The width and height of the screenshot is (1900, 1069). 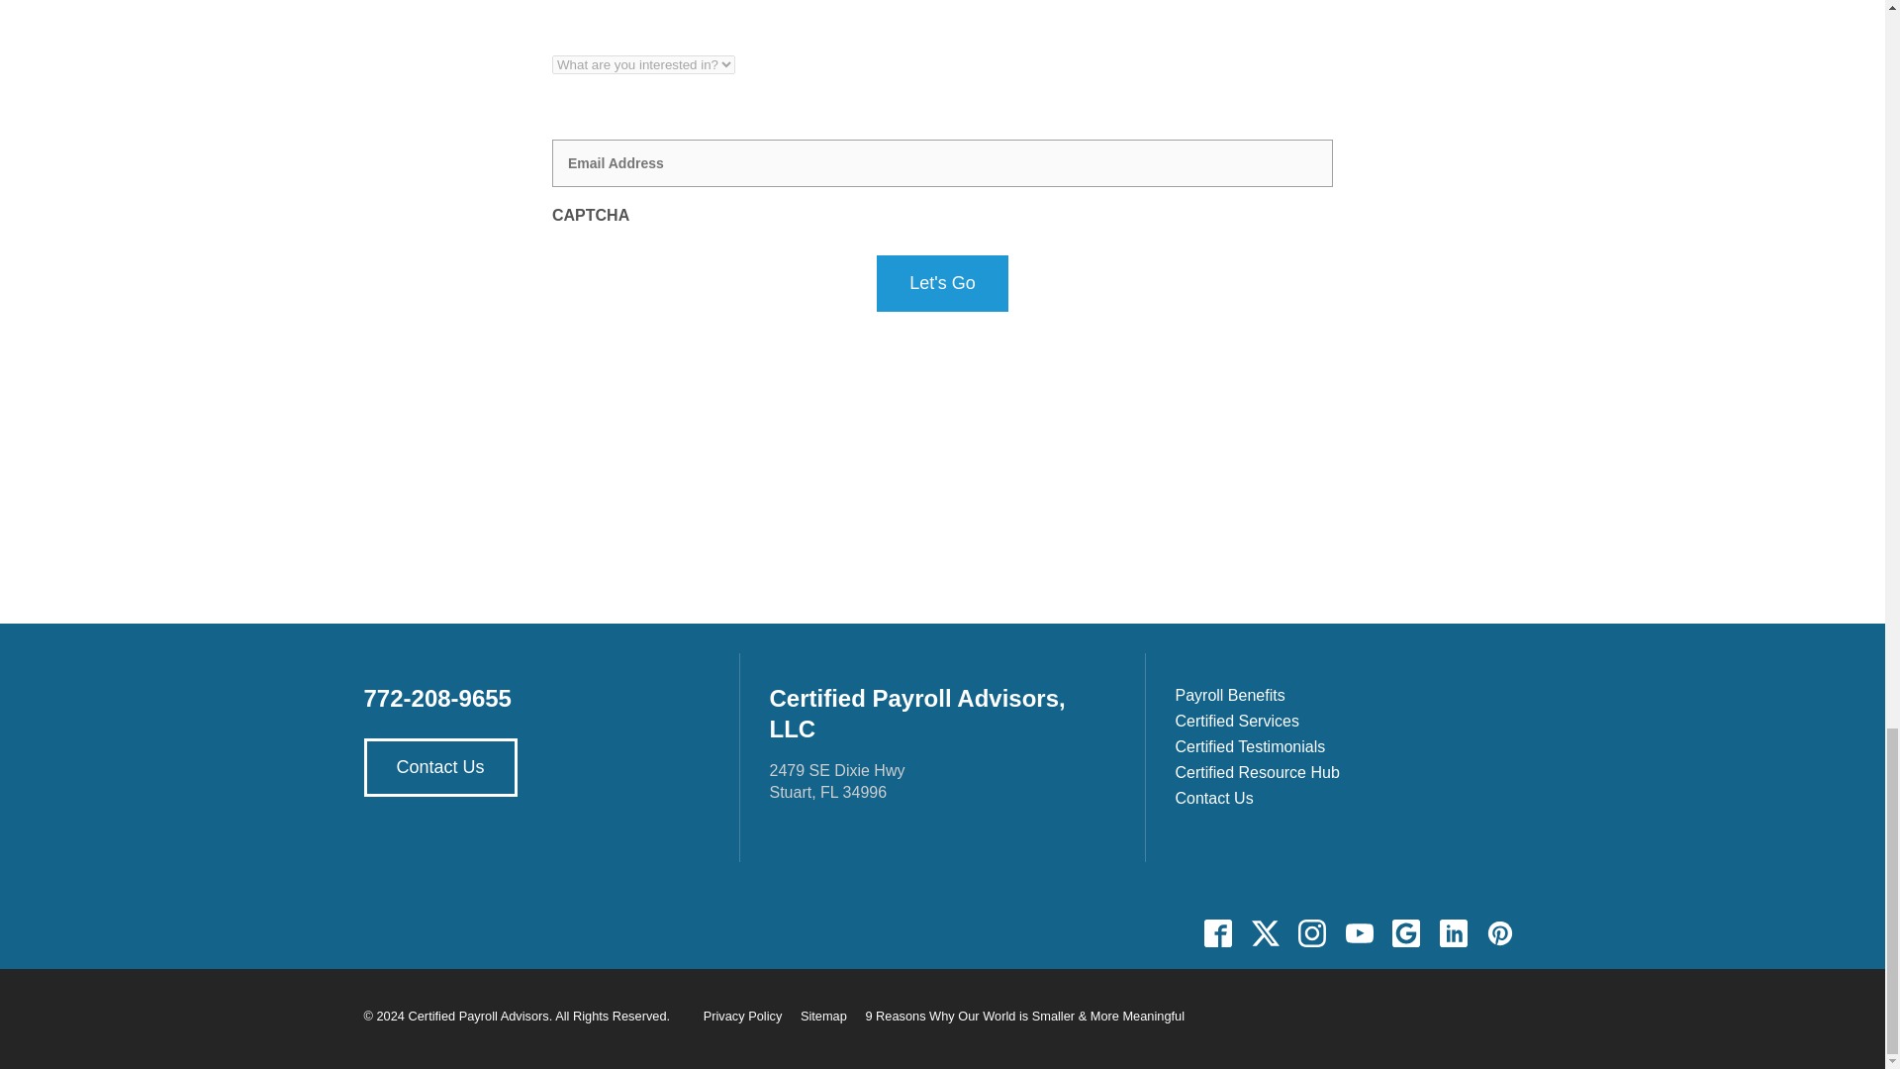 I want to click on twitter, so click(x=1265, y=932).